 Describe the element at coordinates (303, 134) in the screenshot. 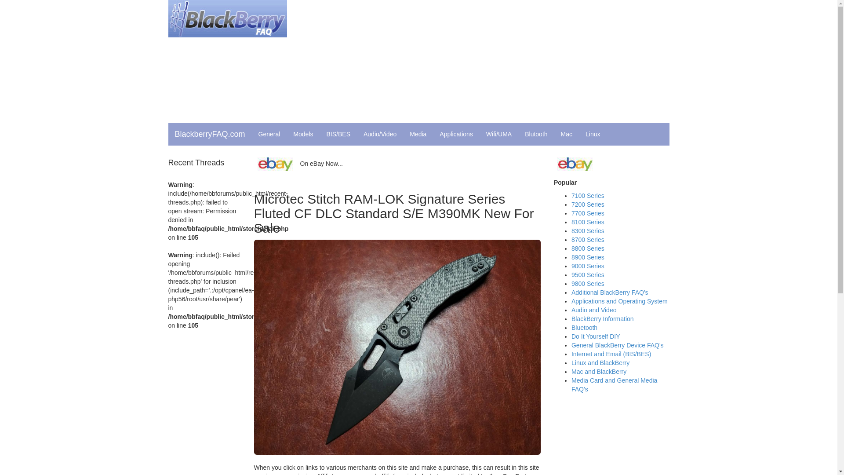

I see `Models` at that location.